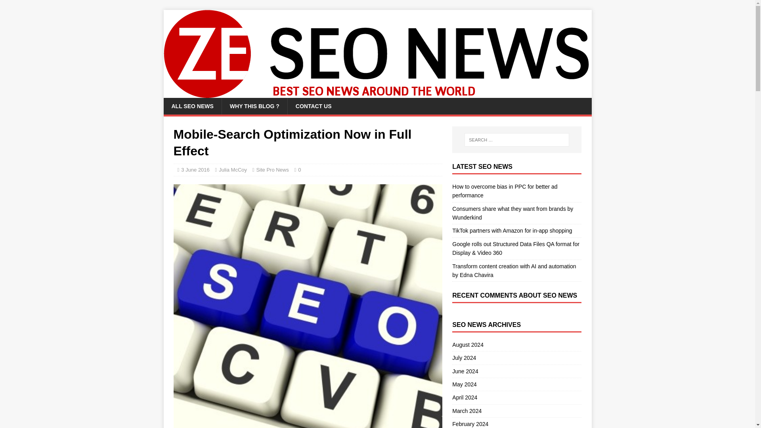 This screenshot has height=428, width=761. Describe the element at coordinates (192, 106) in the screenshot. I see `ALL SEO NEWS` at that location.